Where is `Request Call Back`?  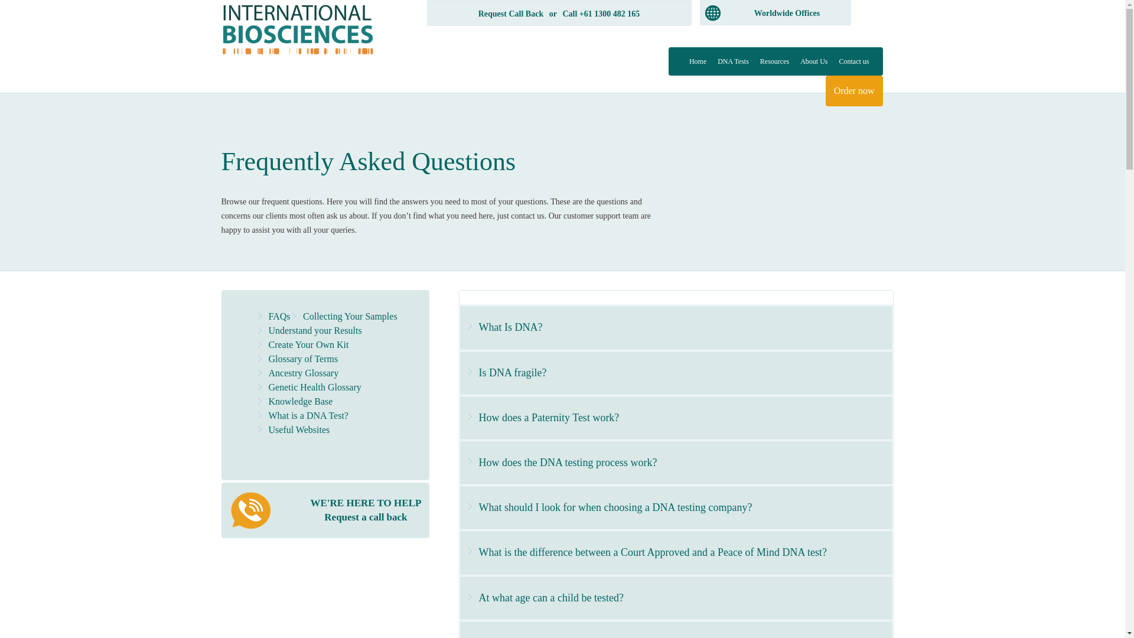 Request Call Back is located at coordinates (511, 14).